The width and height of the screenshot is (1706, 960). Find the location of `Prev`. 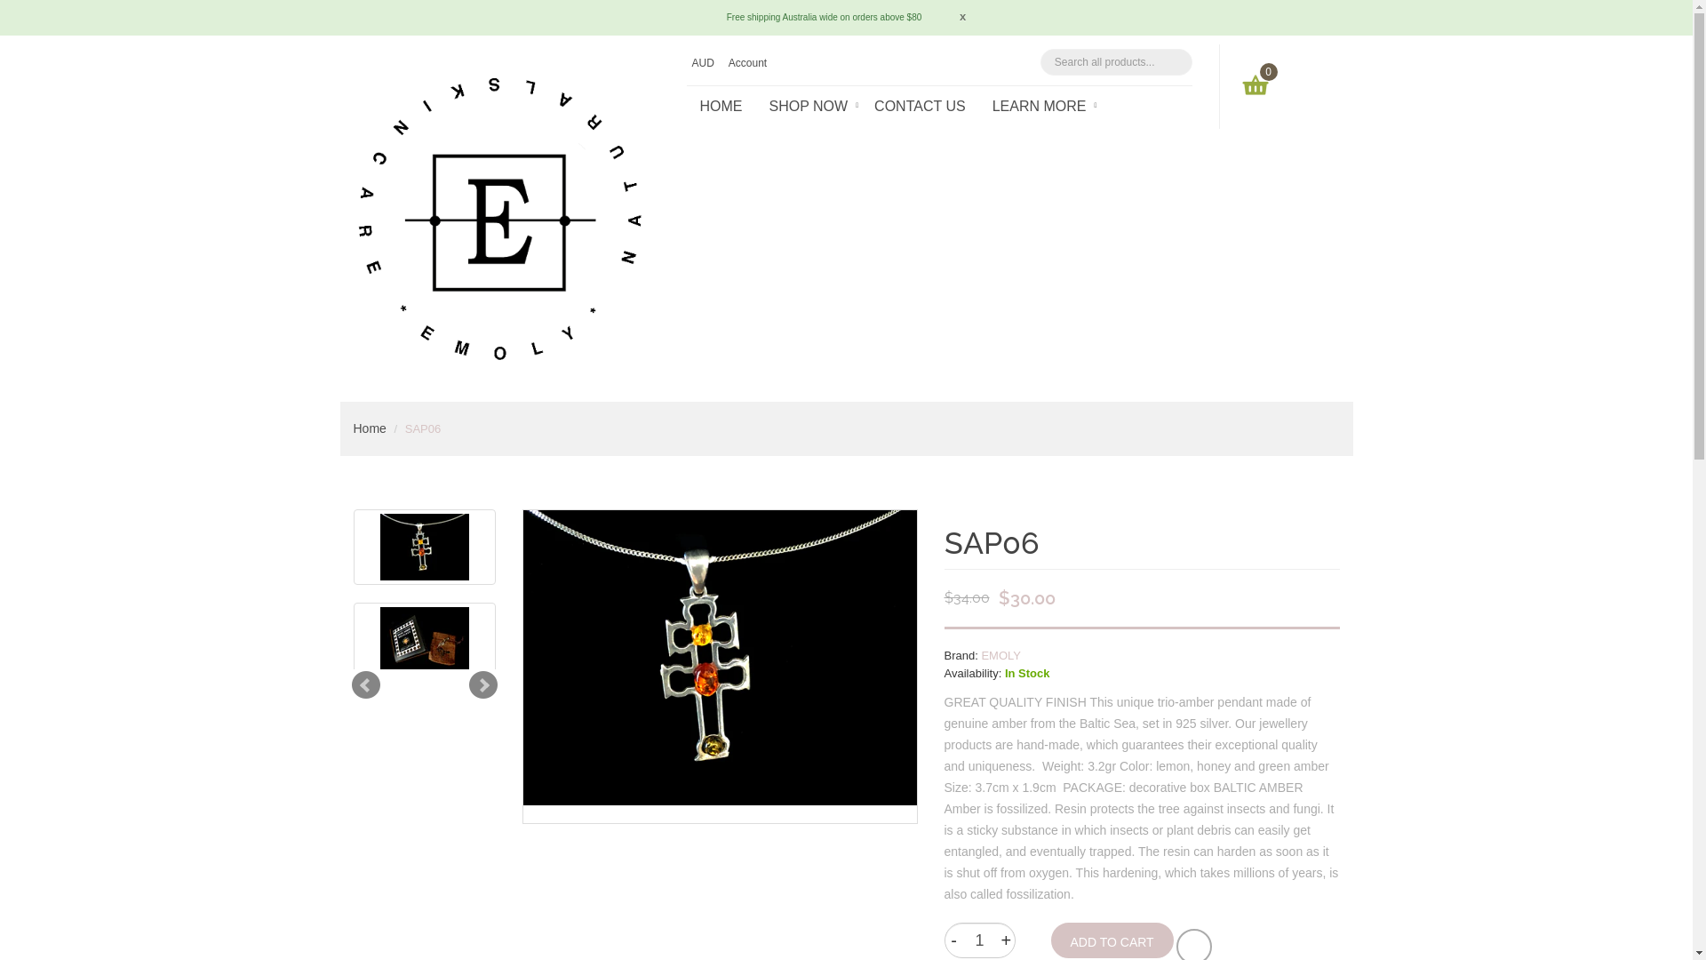

Prev is located at coordinates (366, 685).